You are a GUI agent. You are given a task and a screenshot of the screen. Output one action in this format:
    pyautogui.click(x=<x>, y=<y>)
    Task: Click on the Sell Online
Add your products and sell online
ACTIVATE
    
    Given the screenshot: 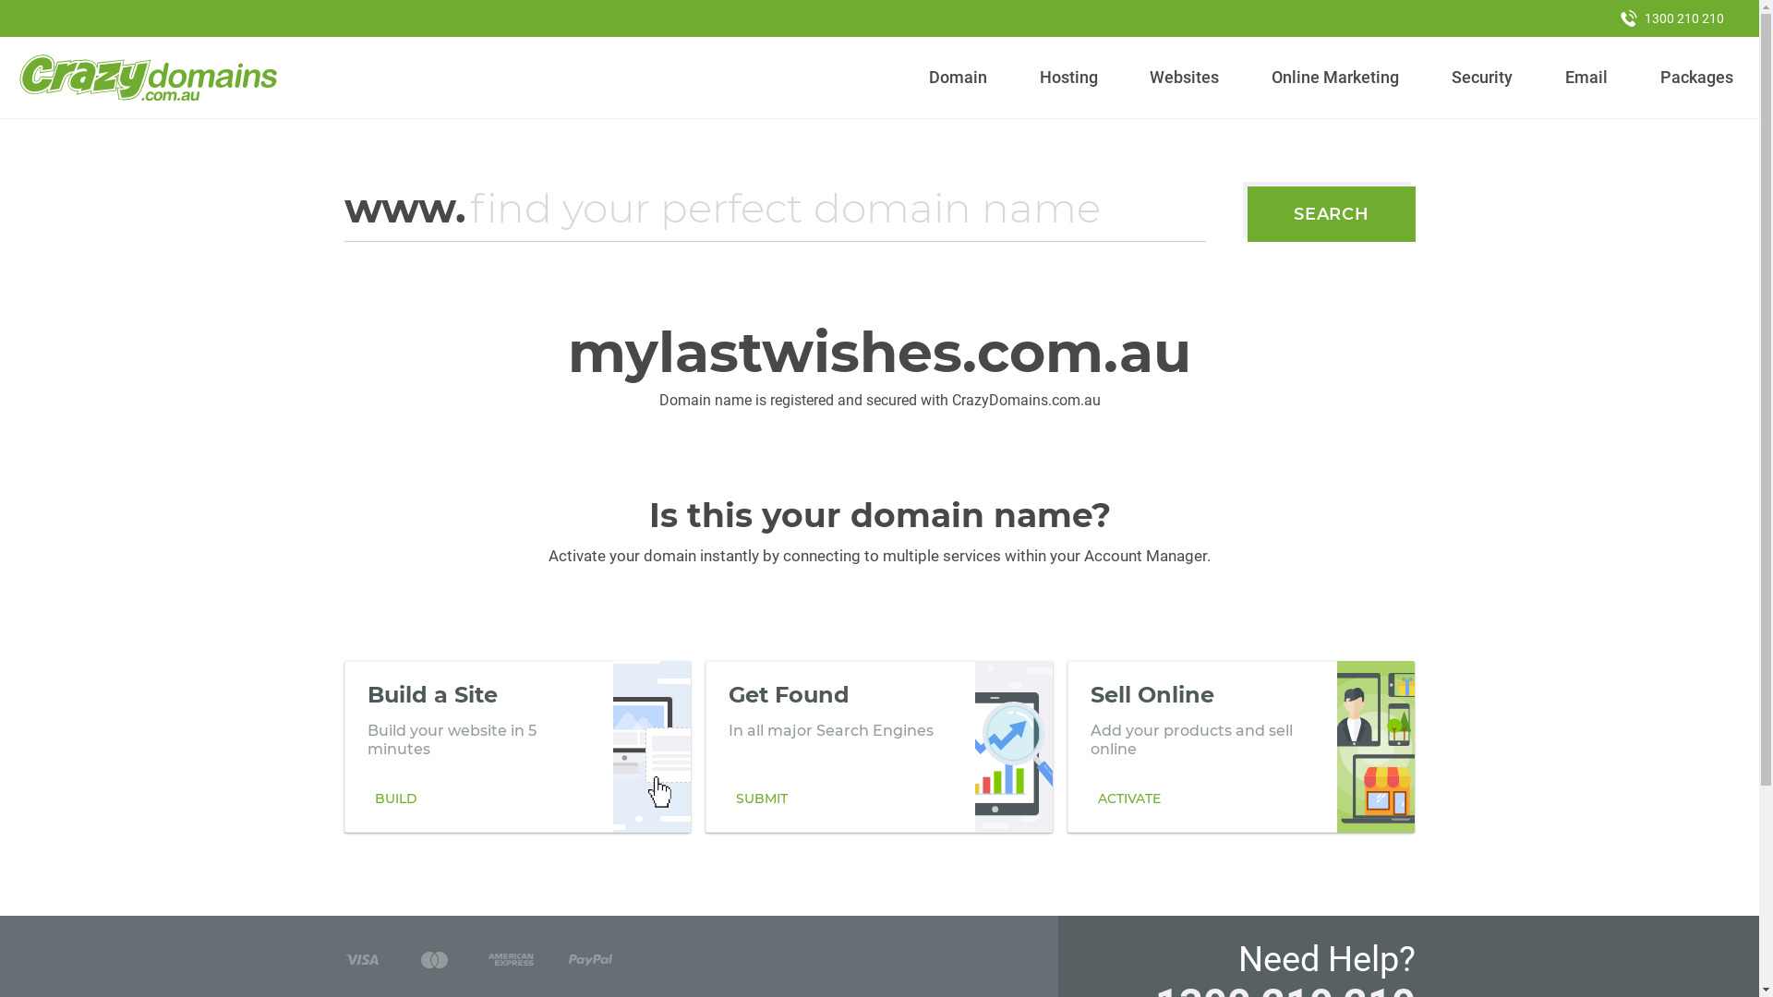 What is the action you would take?
    pyautogui.click(x=1241, y=747)
    